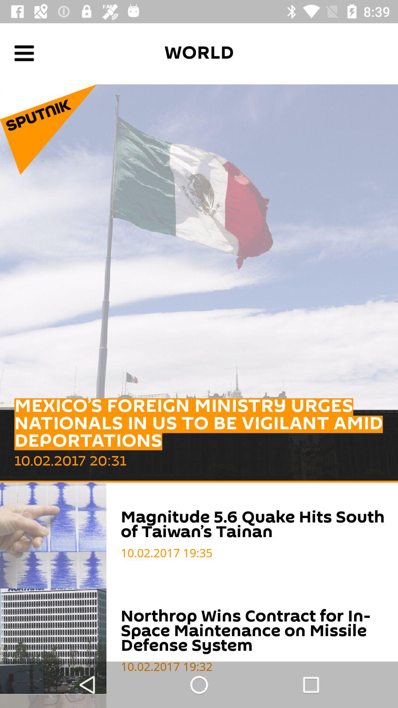 This screenshot has height=708, width=398. I want to click on open settings menu, so click(24, 53).